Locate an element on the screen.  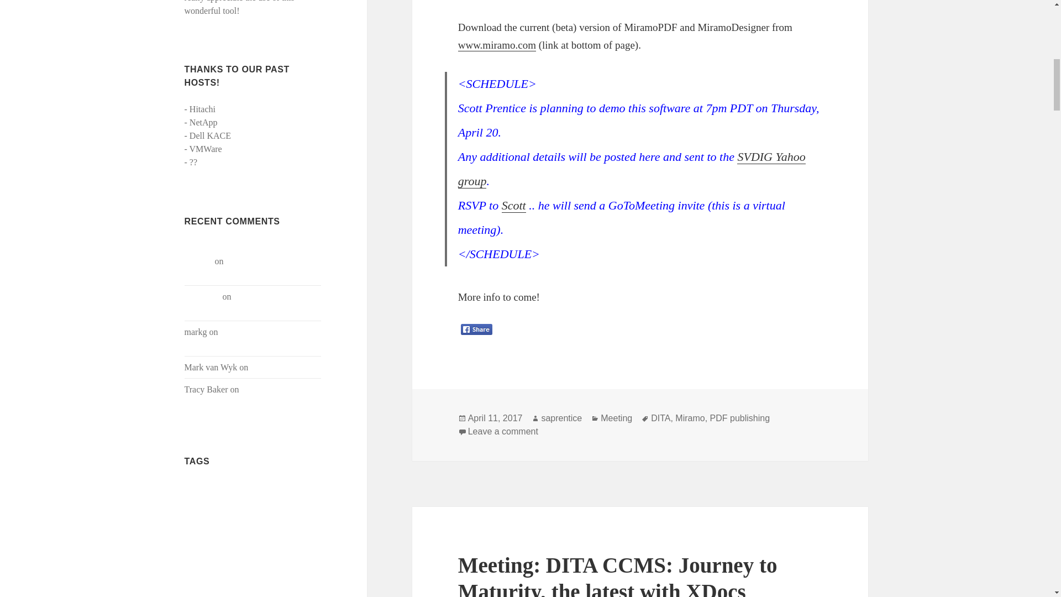
Meeting: It Was With You All Along: Adaptive DITA! is located at coordinates (249, 338).